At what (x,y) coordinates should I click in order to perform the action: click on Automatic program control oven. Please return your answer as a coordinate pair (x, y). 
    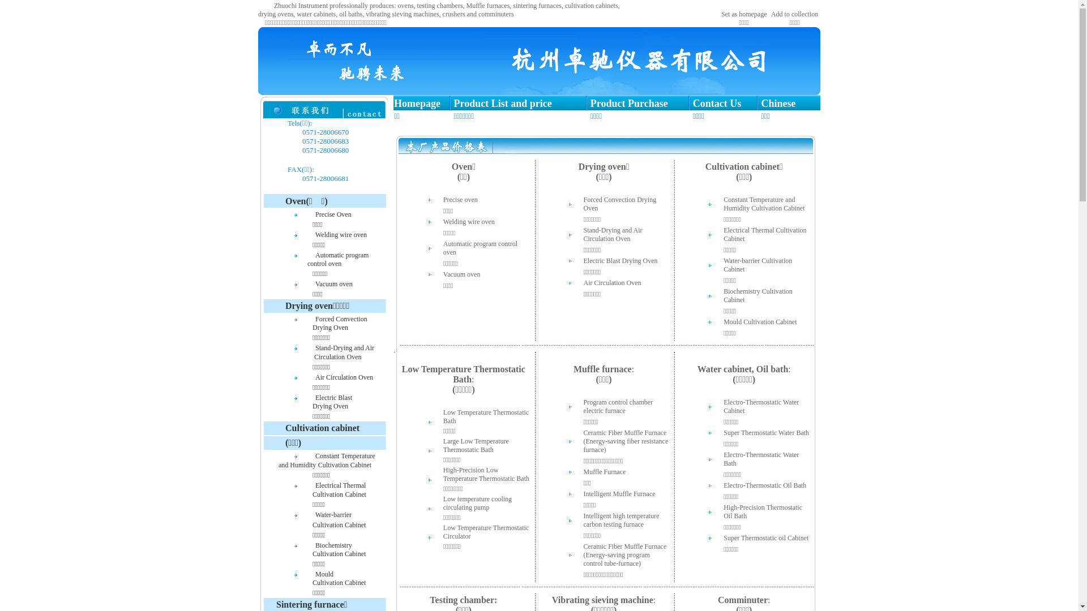
    Looking at the image, I should click on (480, 248).